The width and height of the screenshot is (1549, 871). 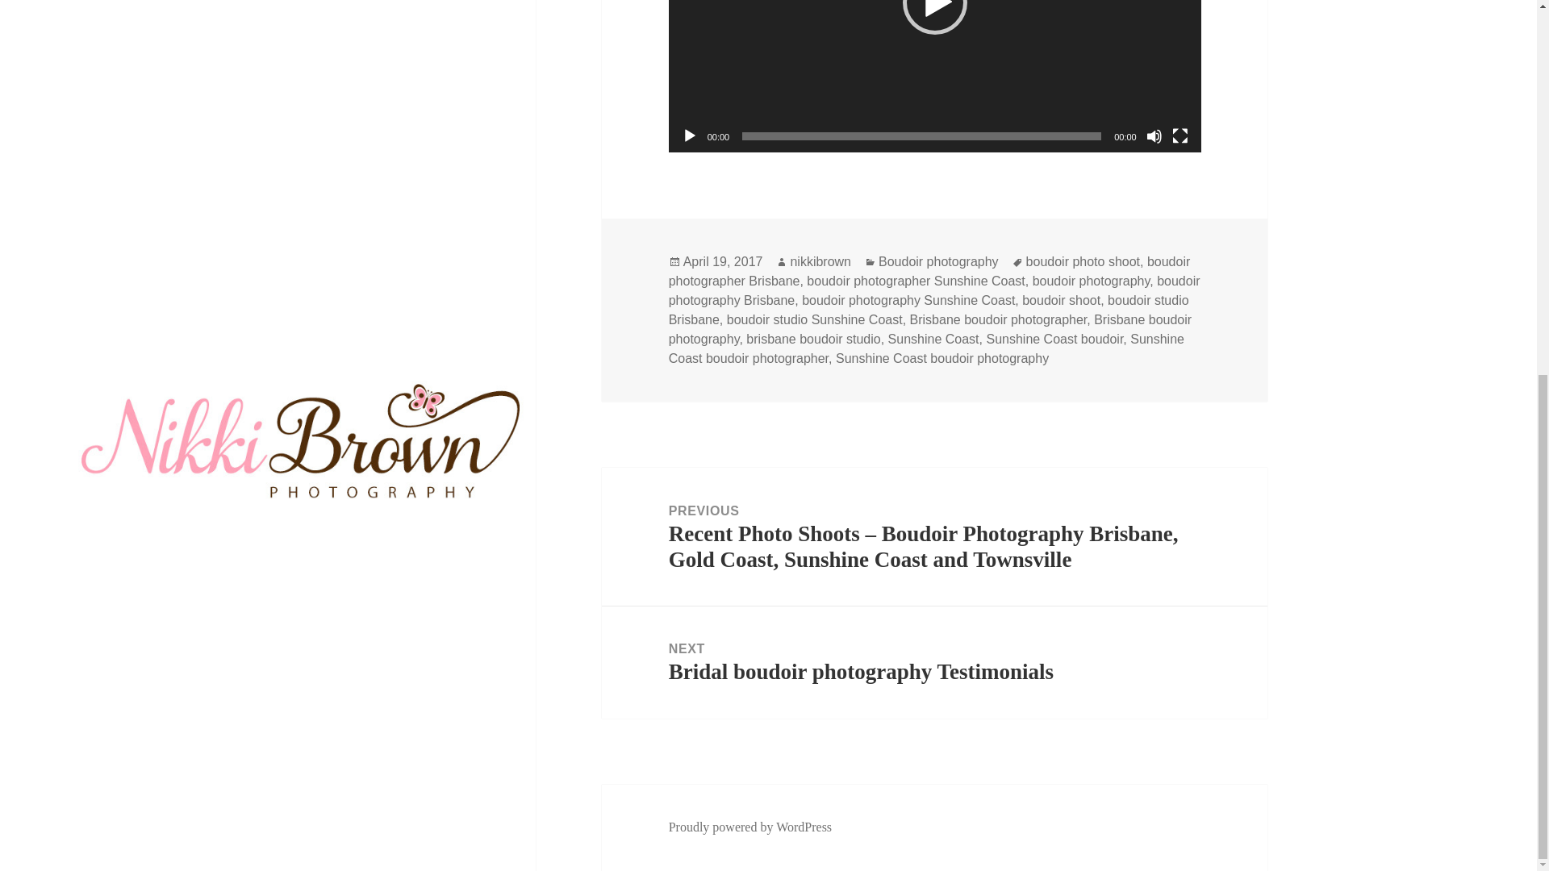 What do you see at coordinates (689, 135) in the screenshot?
I see `Play` at bounding box center [689, 135].